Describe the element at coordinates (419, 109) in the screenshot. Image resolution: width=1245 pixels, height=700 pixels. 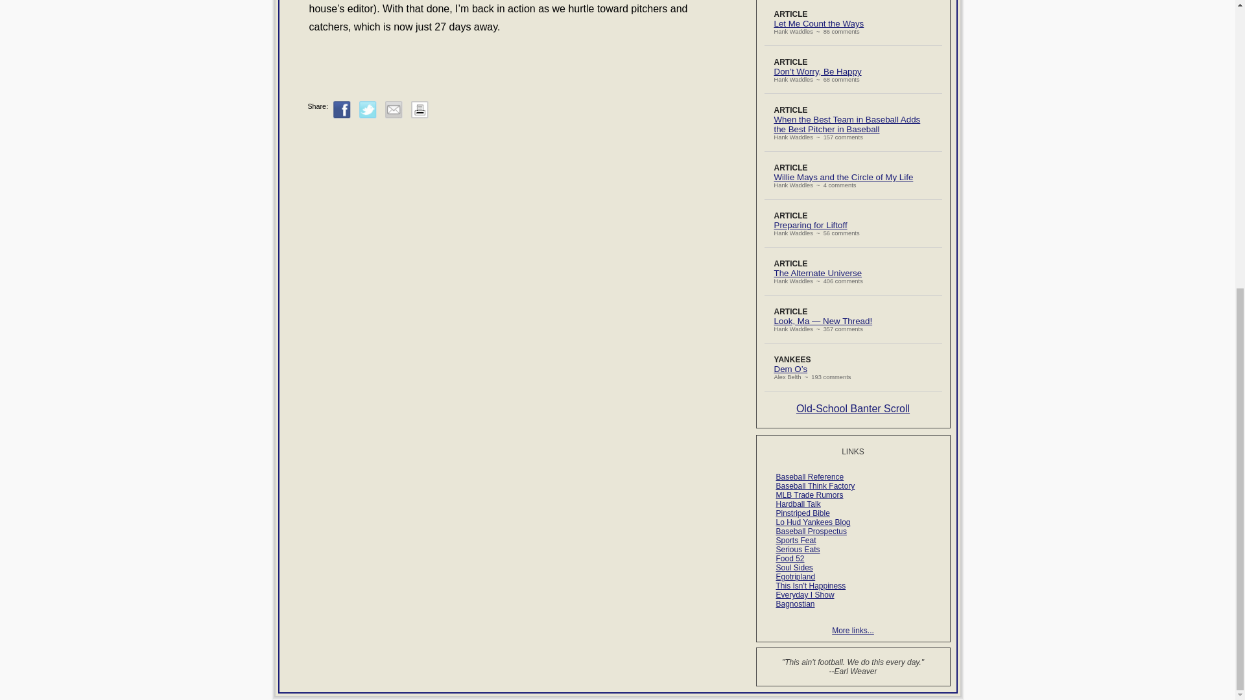
I see `Print This Post` at that location.